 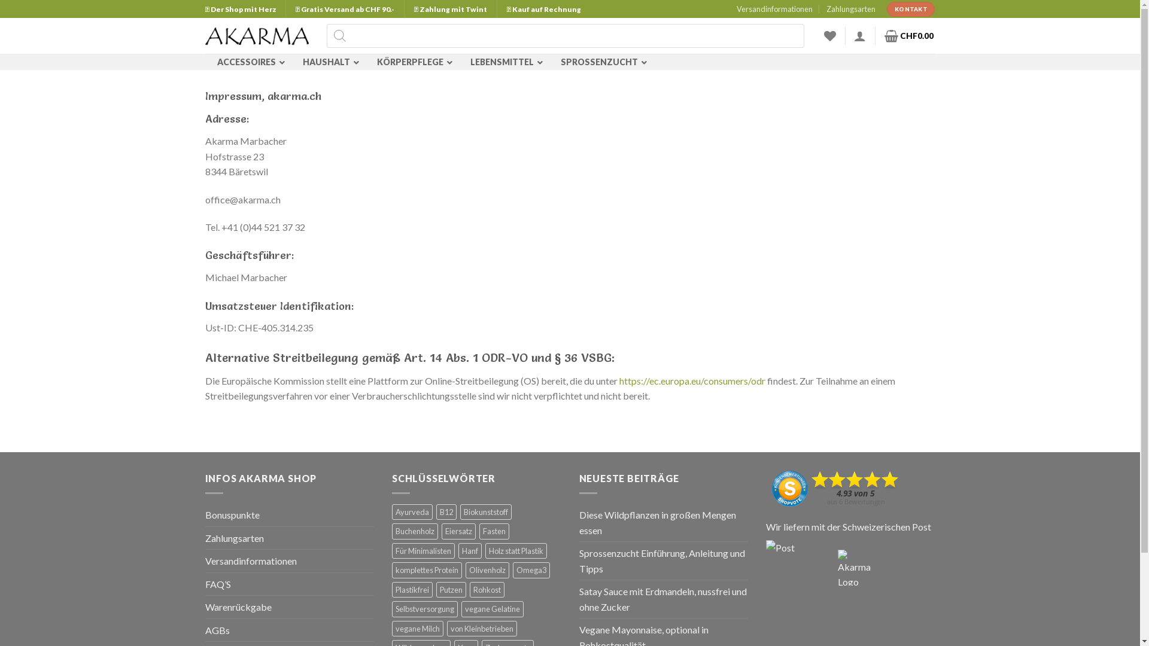 What do you see at coordinates (418, 629) in the screenshot?
I see `vegane Milch` at bounding box center [418, 629].